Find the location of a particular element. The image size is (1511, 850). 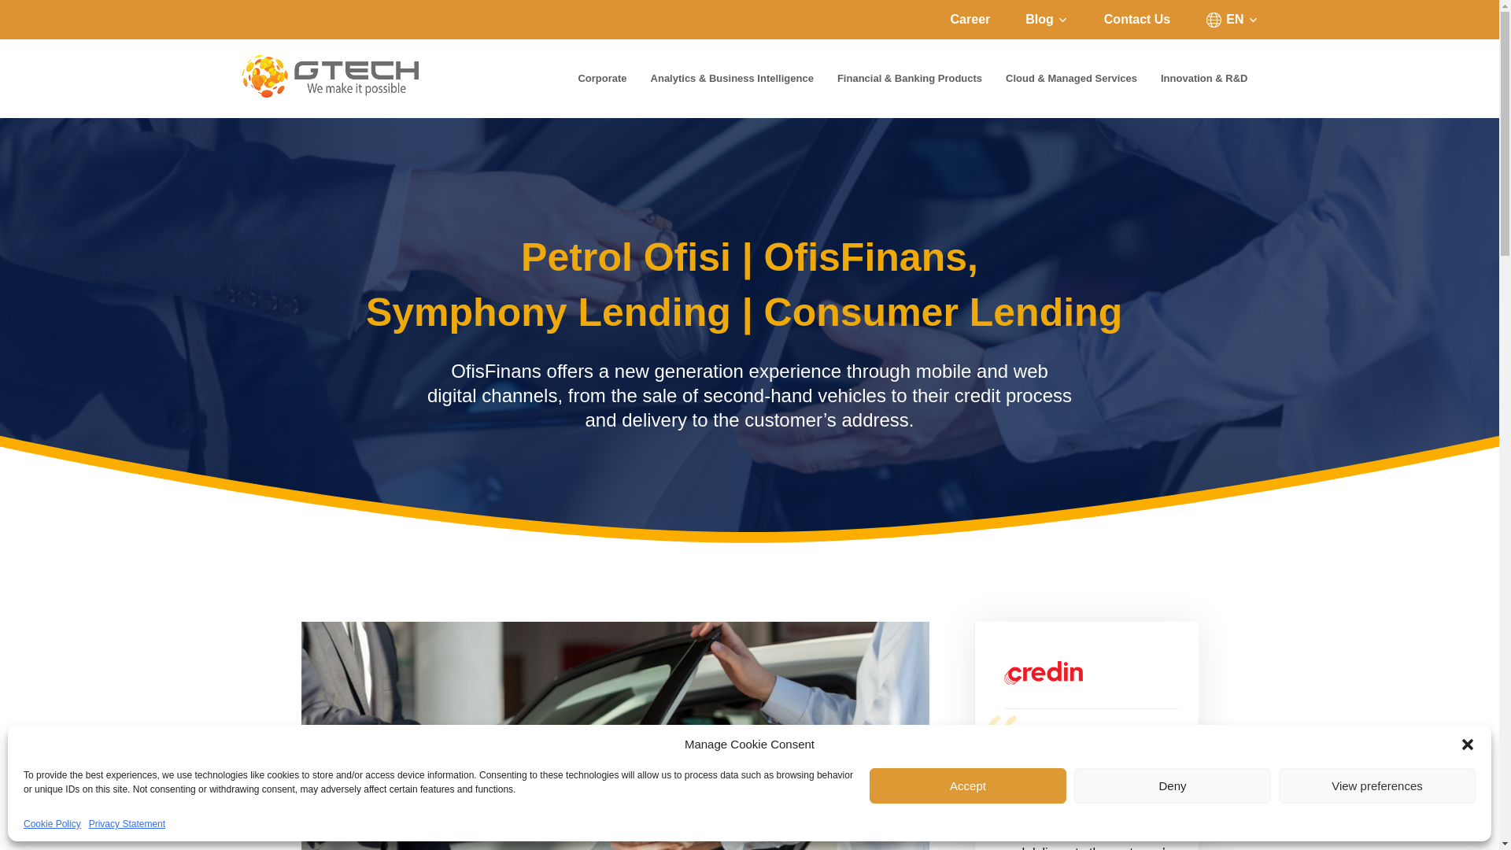

Contact Us is located at coordinates (1136, 19).